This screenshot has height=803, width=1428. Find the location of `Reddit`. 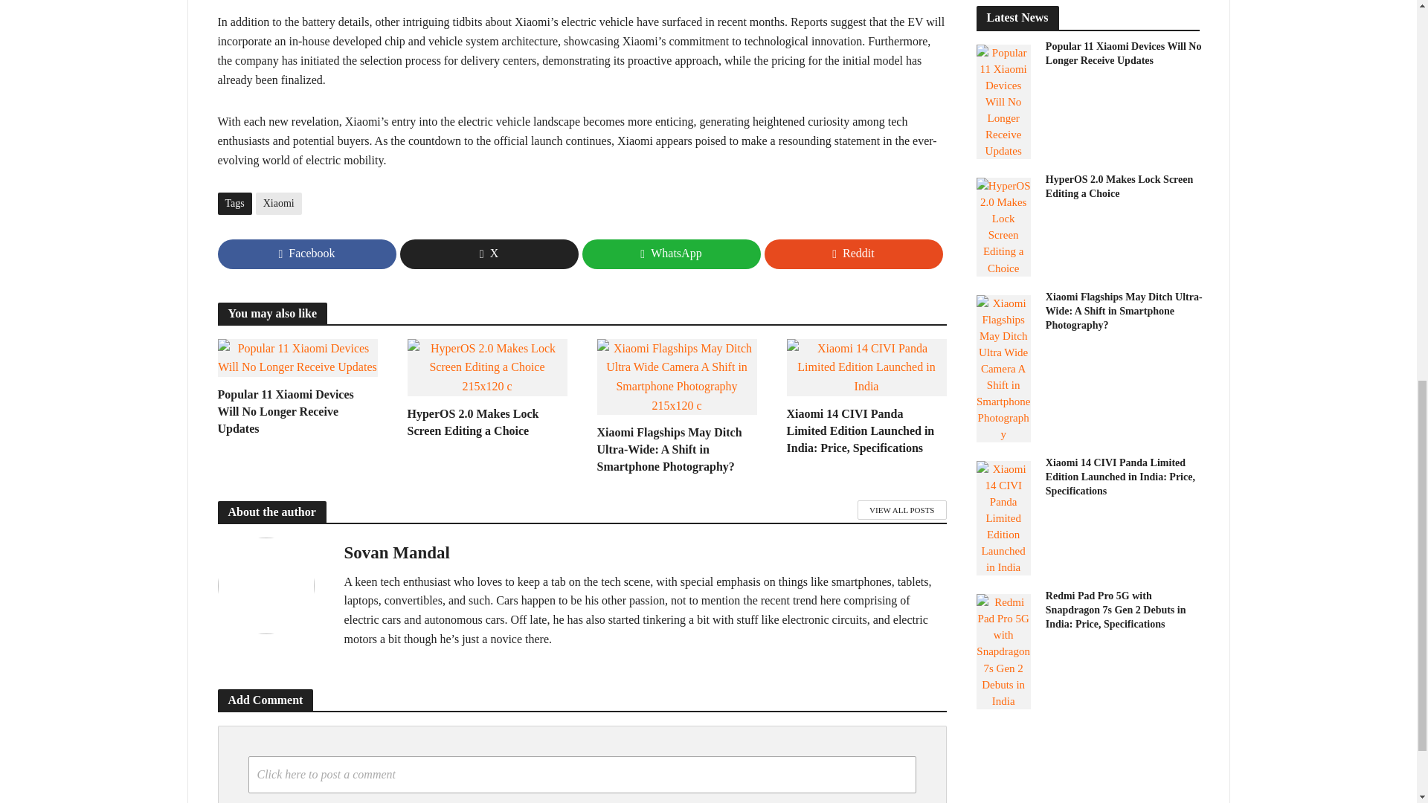

Reddit is located at coordinates (853, 254).